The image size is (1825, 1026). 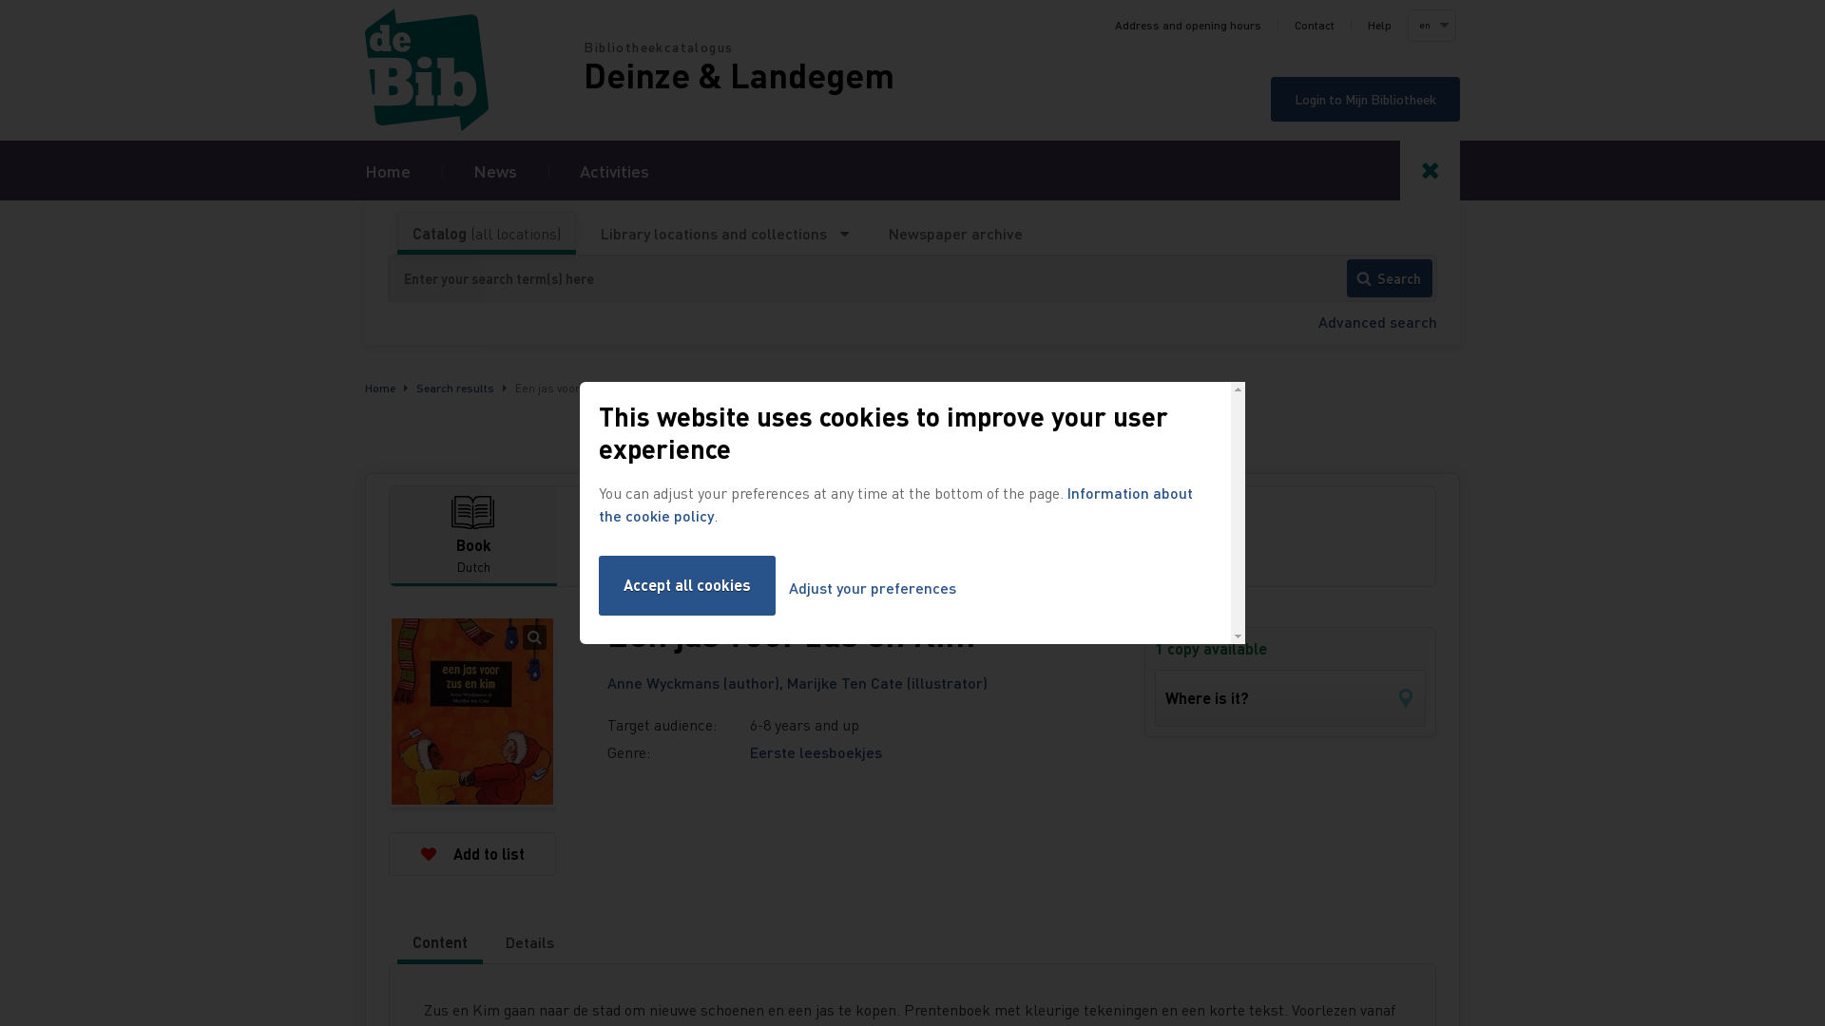 What do you see at coordinates (487, 234) in the screenshot?
I see `Catalog (all locations)` at bounding box center [487, 234].